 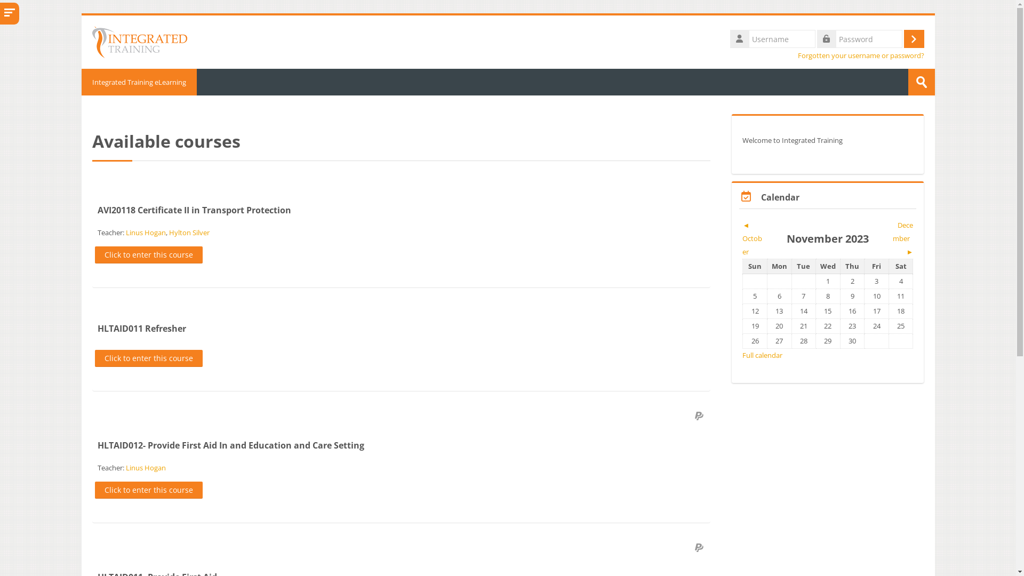 I want to click on Full calendar, so click(x=763, y=355).